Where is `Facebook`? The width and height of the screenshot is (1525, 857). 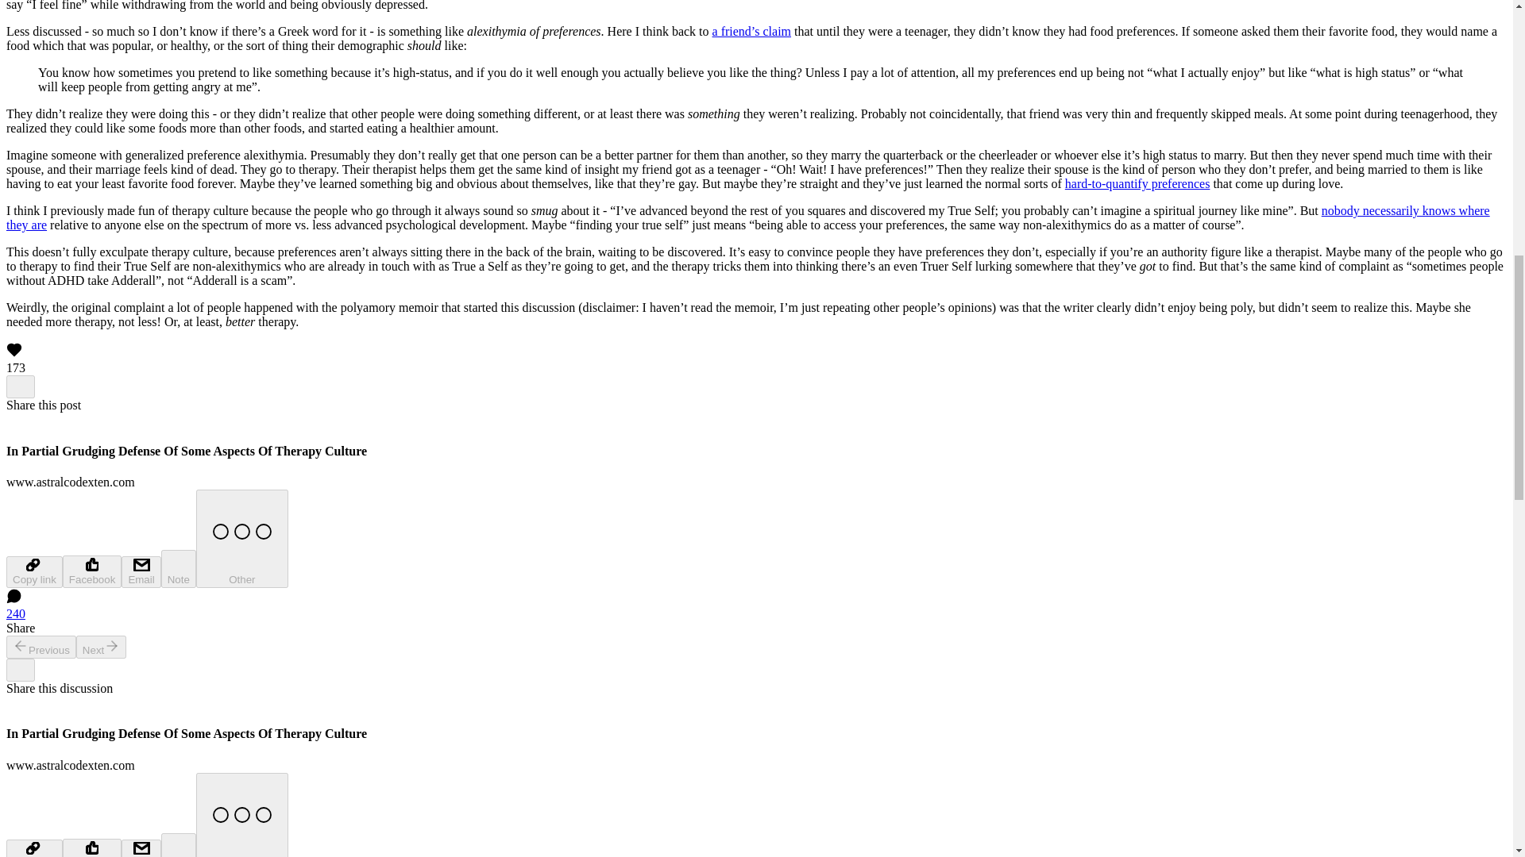
Facebook is located at coordinates (92, 847).